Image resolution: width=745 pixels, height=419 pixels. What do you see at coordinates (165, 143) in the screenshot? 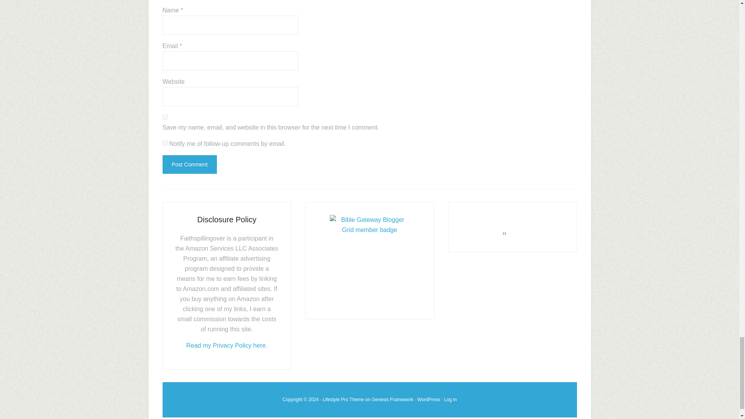
I see `subscribe` at bounding box center [165, 143].